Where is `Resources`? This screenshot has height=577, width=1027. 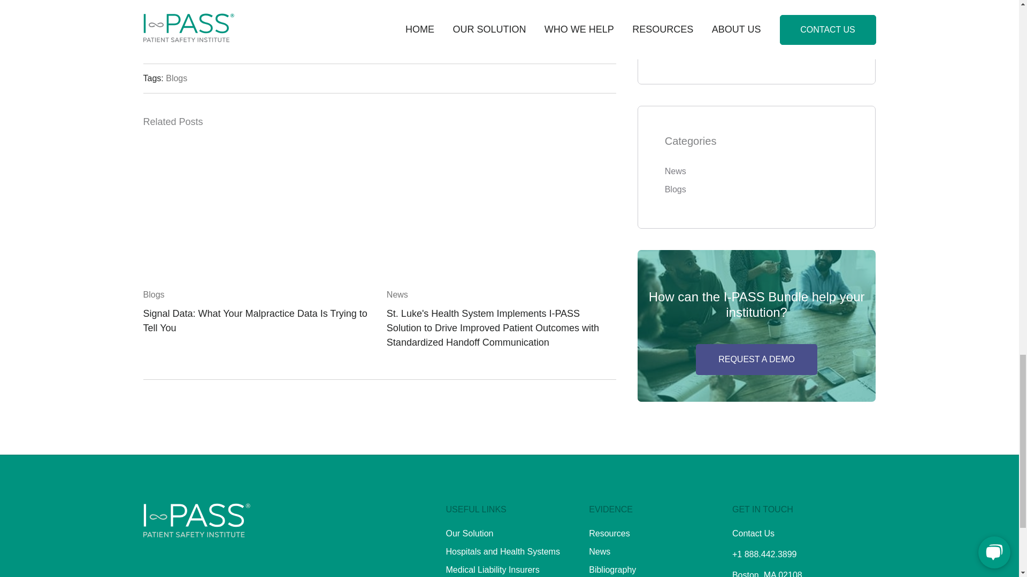
Resources is located at coordinates (609, 533).